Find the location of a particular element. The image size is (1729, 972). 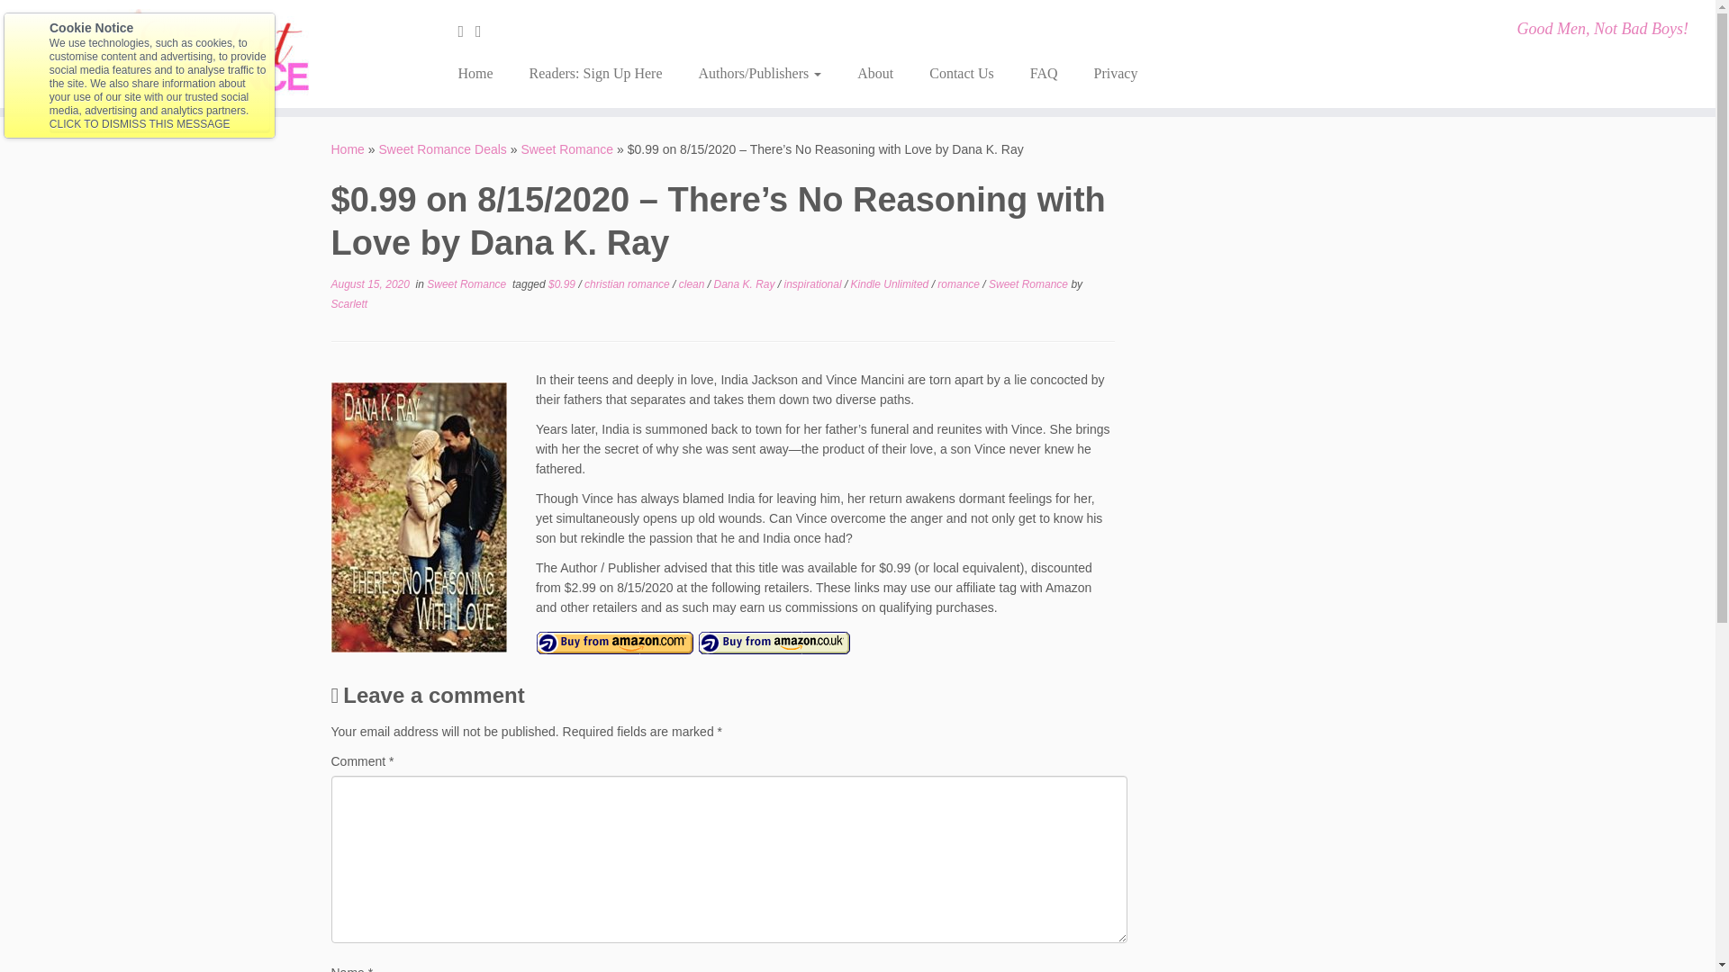

clean is located at coordinates (693, 283).